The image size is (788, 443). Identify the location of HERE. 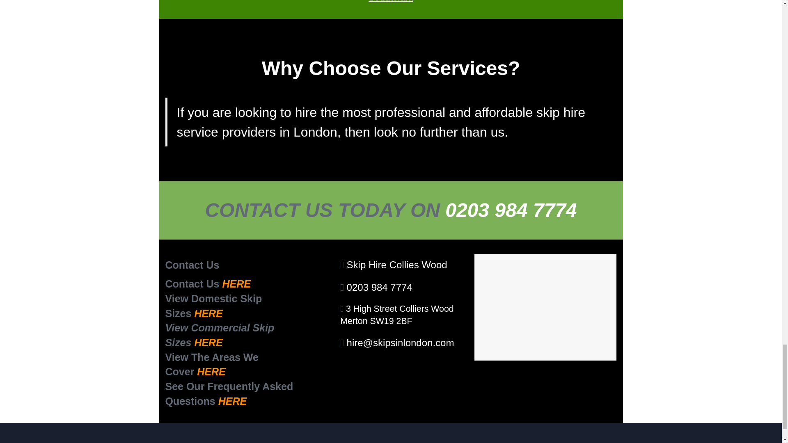
(236, 284).